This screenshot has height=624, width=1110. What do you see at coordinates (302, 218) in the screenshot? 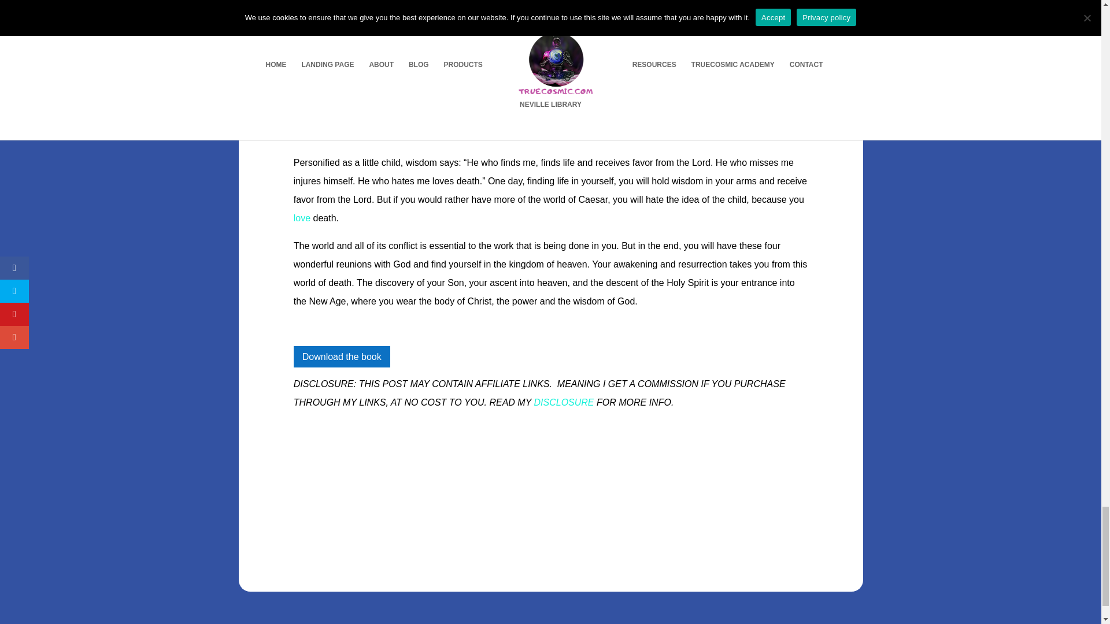
I see `love` at bounding box center [302, 218].